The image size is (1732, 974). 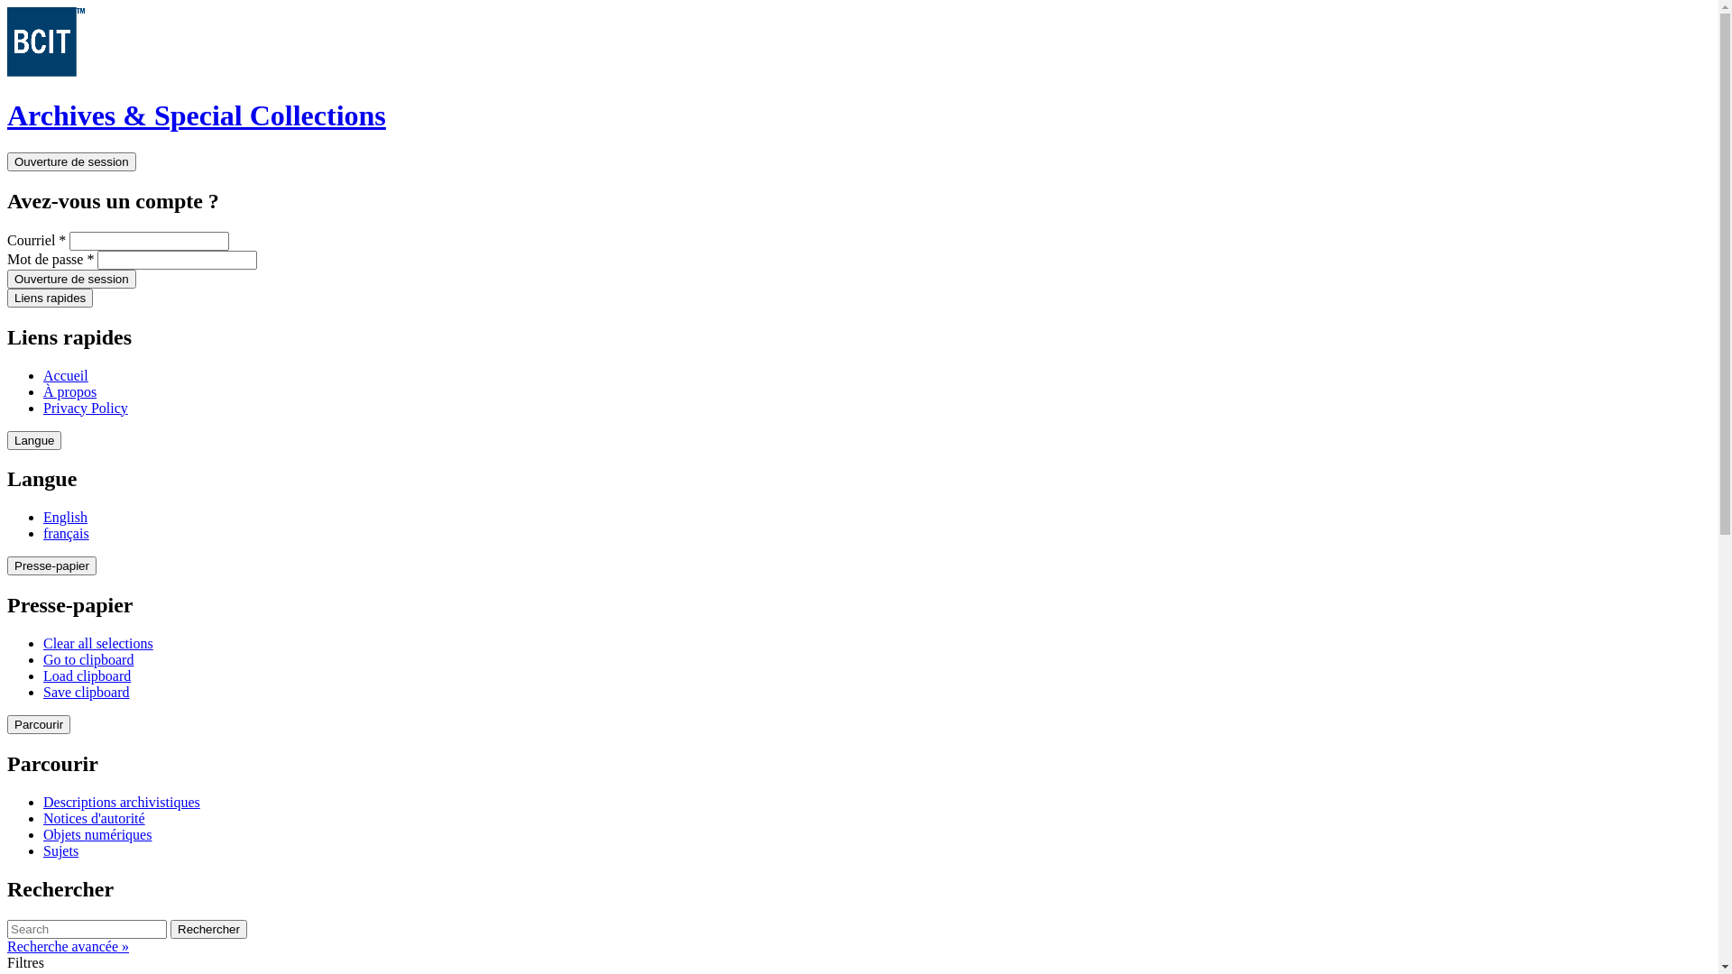 I want to click on Save clipboard, so click(x=87, y=692).